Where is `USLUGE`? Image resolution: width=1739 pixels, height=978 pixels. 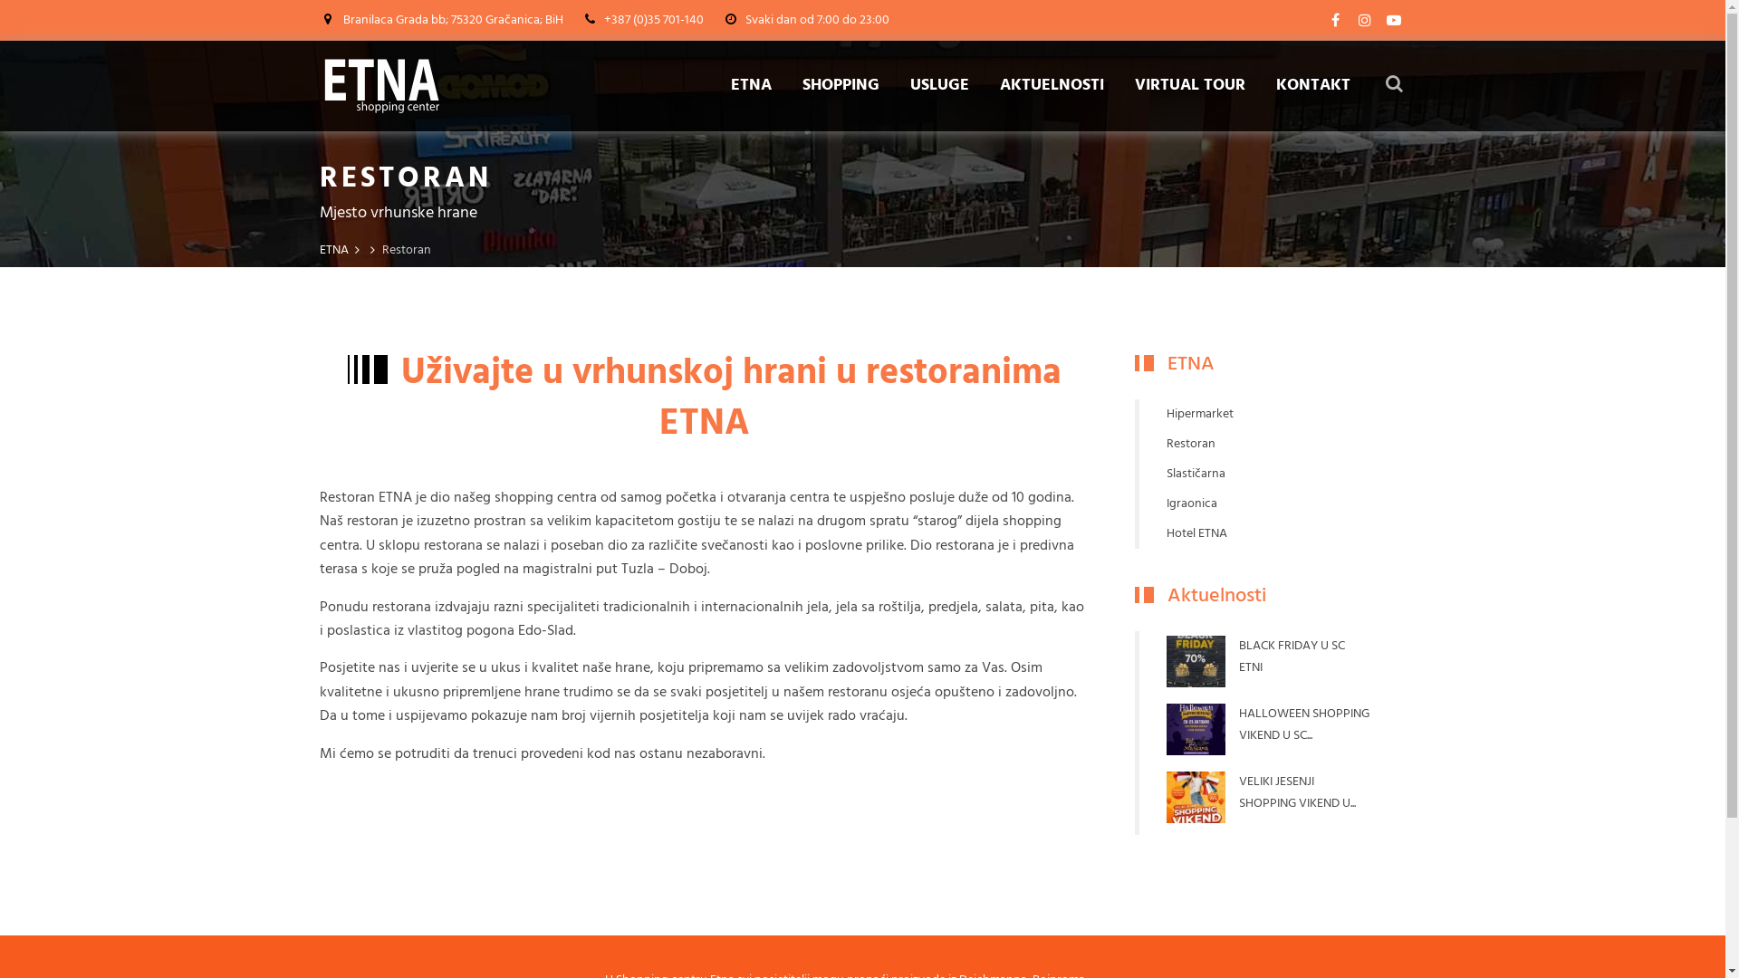 USLUGE is located at coordinates (938, 85).